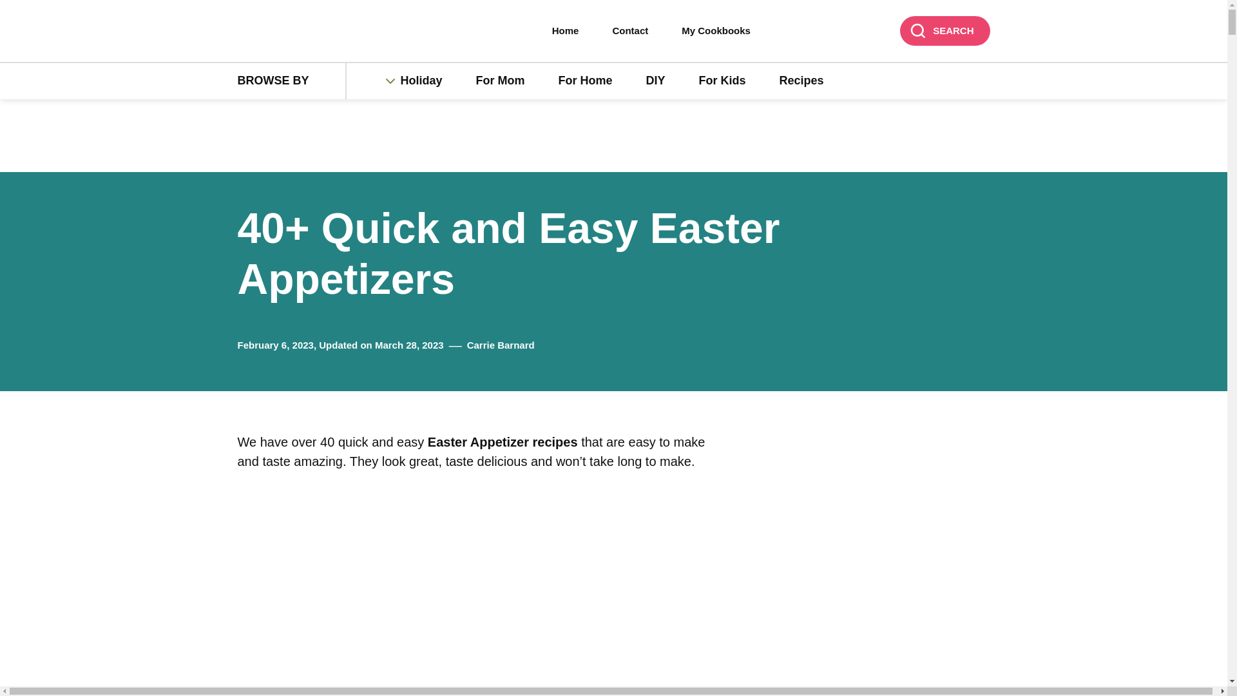 The image size is (1237, 696). Describe the element at coordinates (291, 81) in the screenshot. I see `BROWSE BY` at that location.